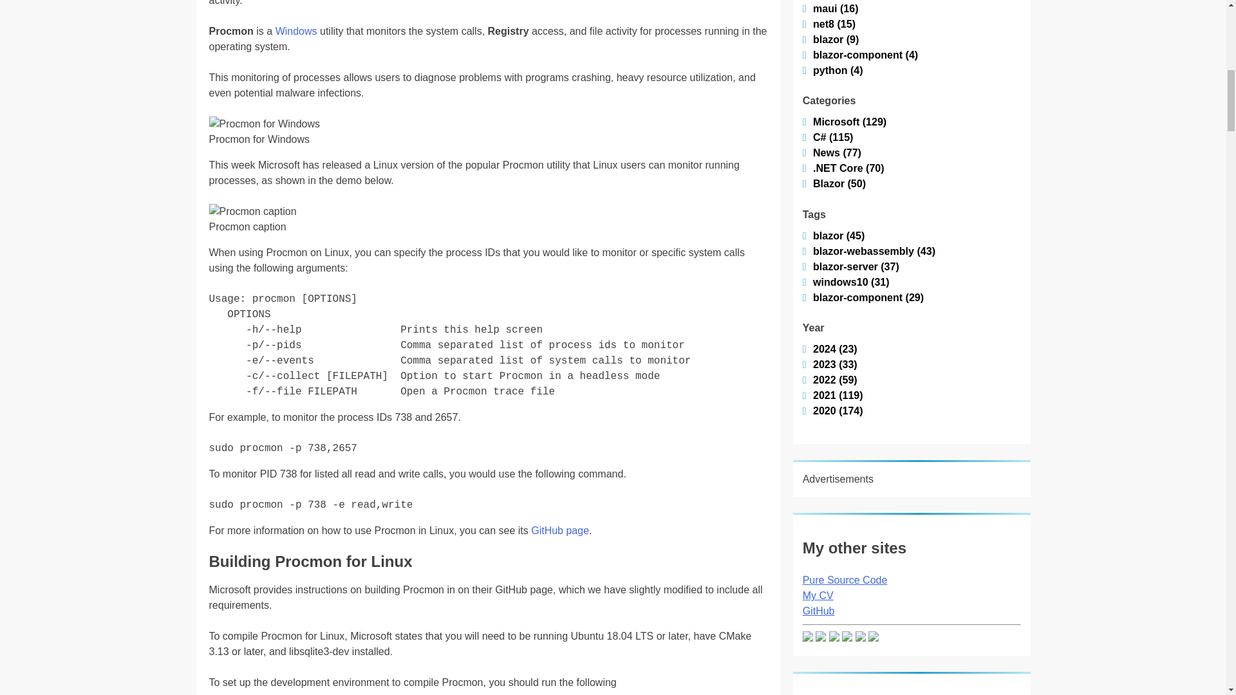 This screenshot has height=695, width=1236. I want to click on GitHub page, so click(560, 530).